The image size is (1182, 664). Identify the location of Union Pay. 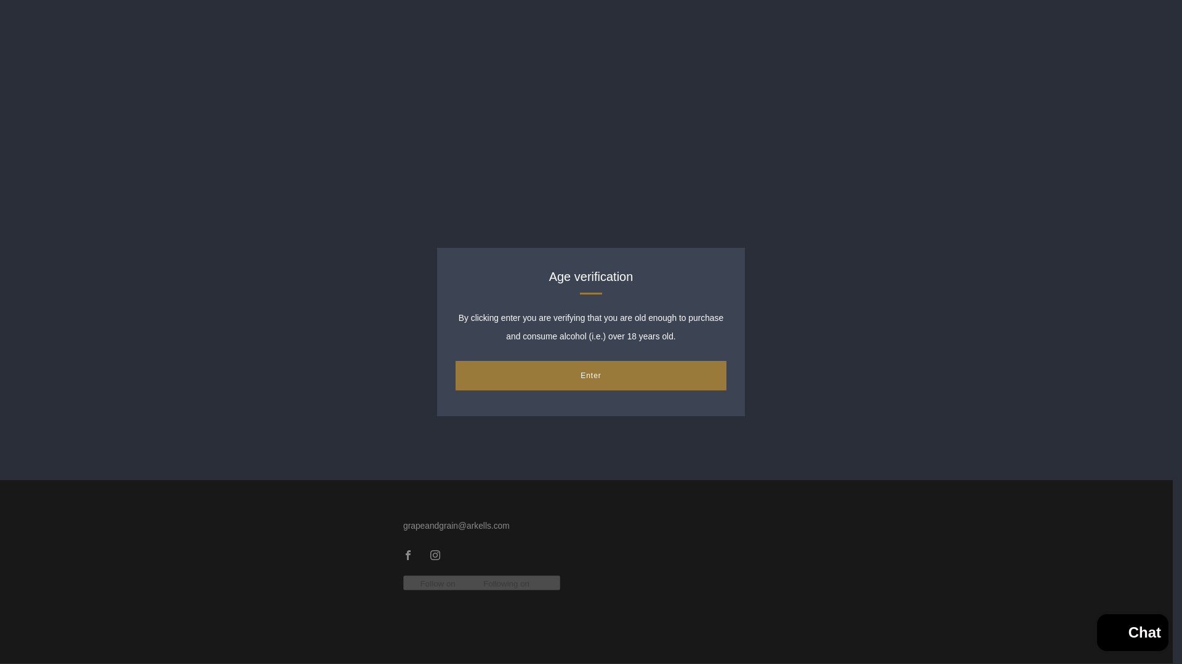
(267, 644).